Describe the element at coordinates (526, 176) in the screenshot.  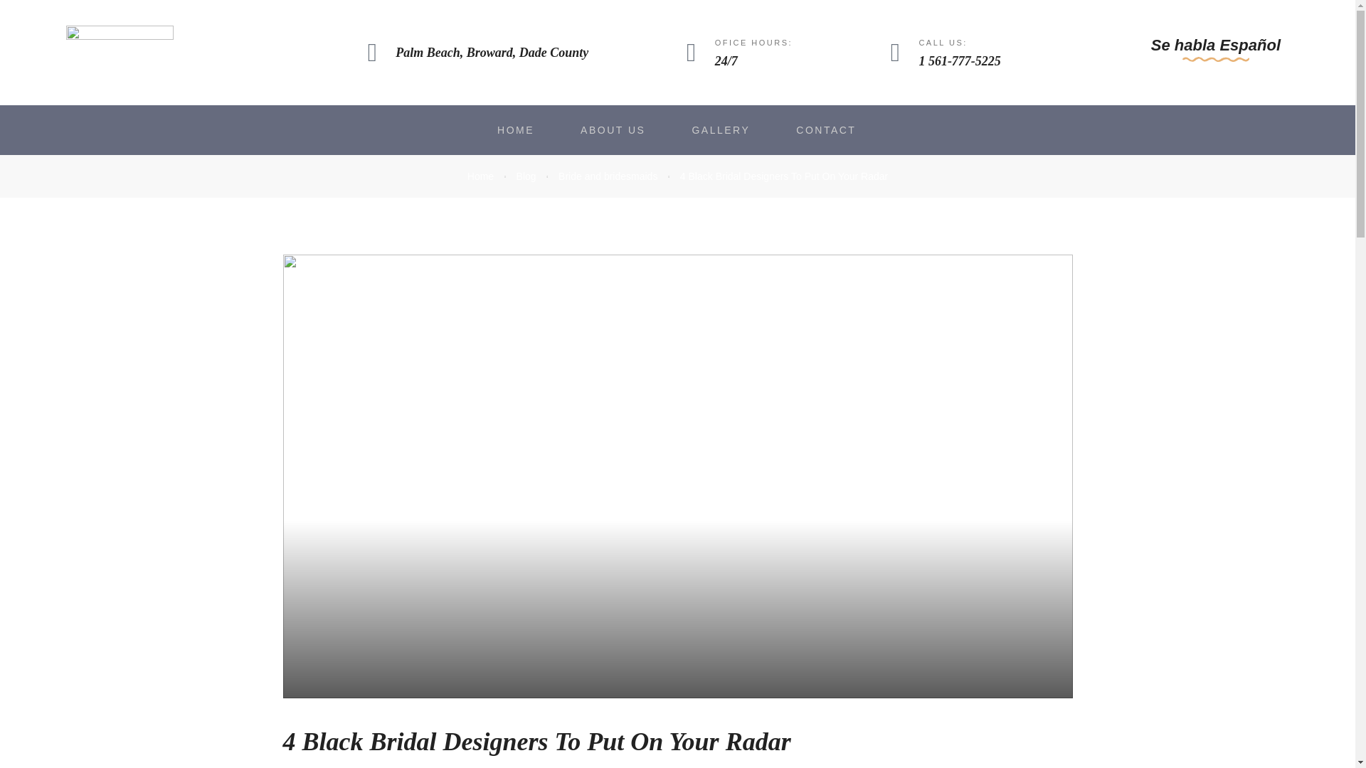
I see `Go to Blog.` at that location.